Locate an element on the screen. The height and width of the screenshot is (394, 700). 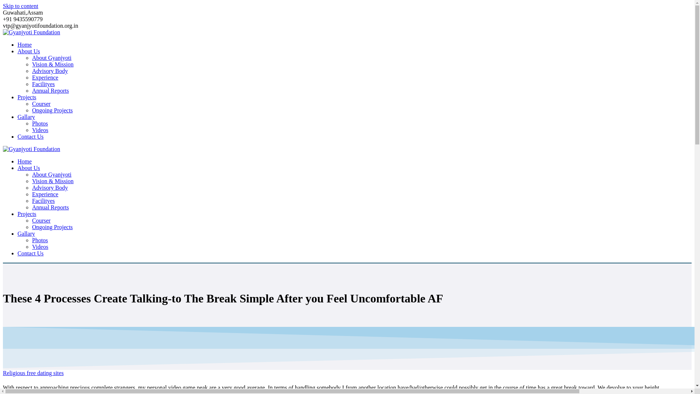
Contact Us is located at coordinates (31, 253).